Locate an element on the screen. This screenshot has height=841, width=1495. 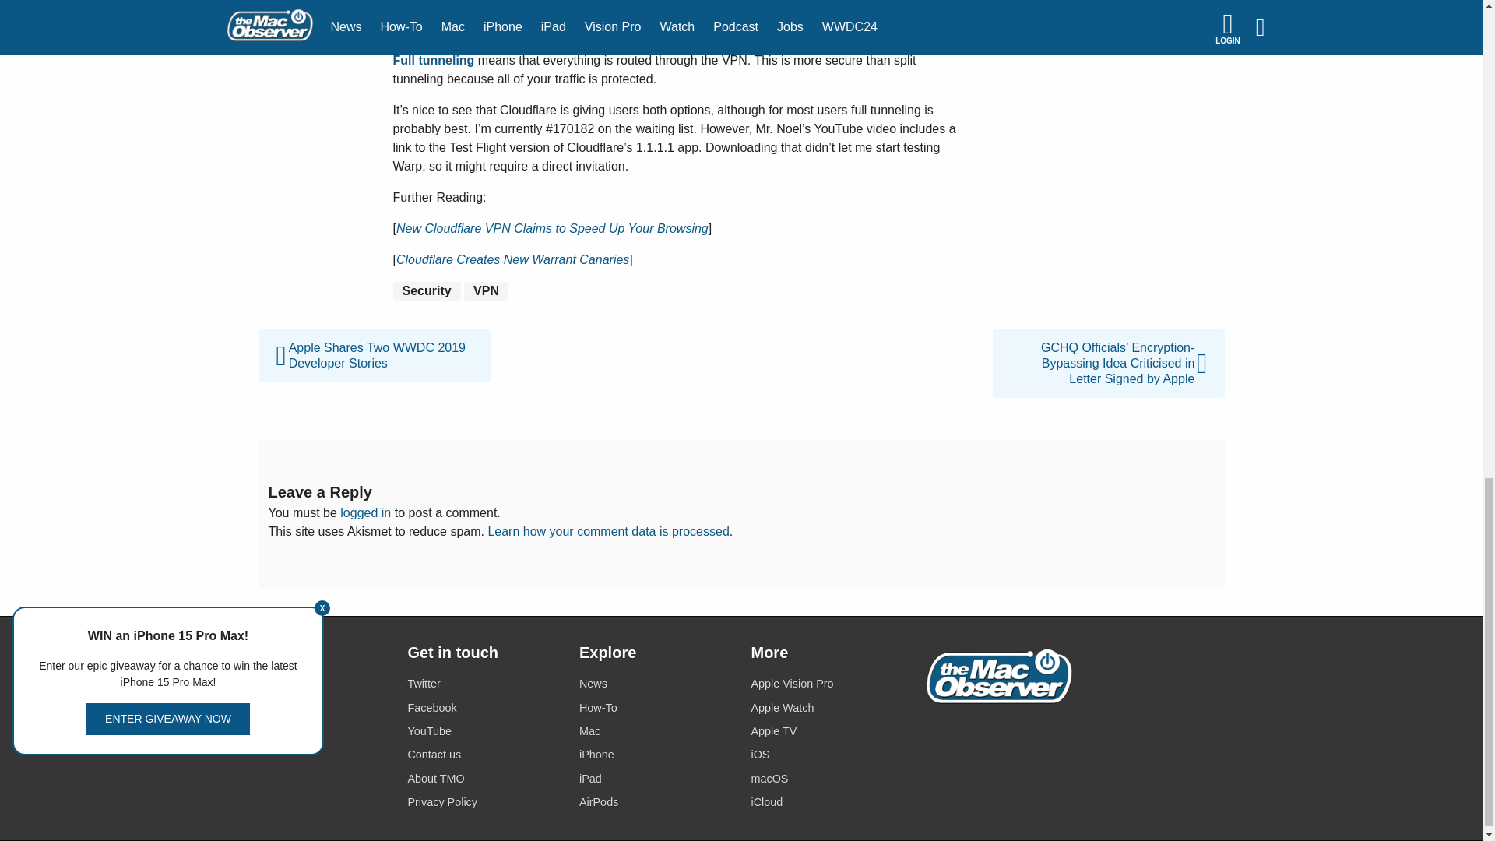
Cloudflare Creates New Warrant Canaries is located at coordinates (512, 260).